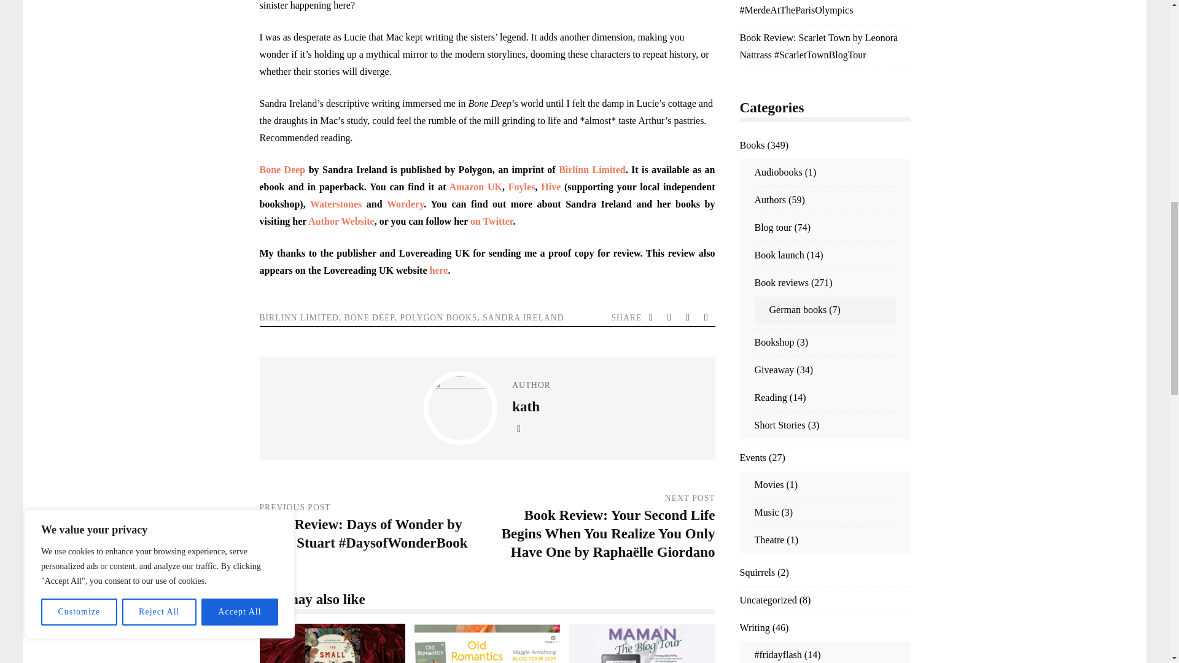 The height and width of the screenshot is (663, 1179). What do you see at coordinates (475, 187) in the screenshot?
I see `Amazon UK` at bounding box center [475, 187].